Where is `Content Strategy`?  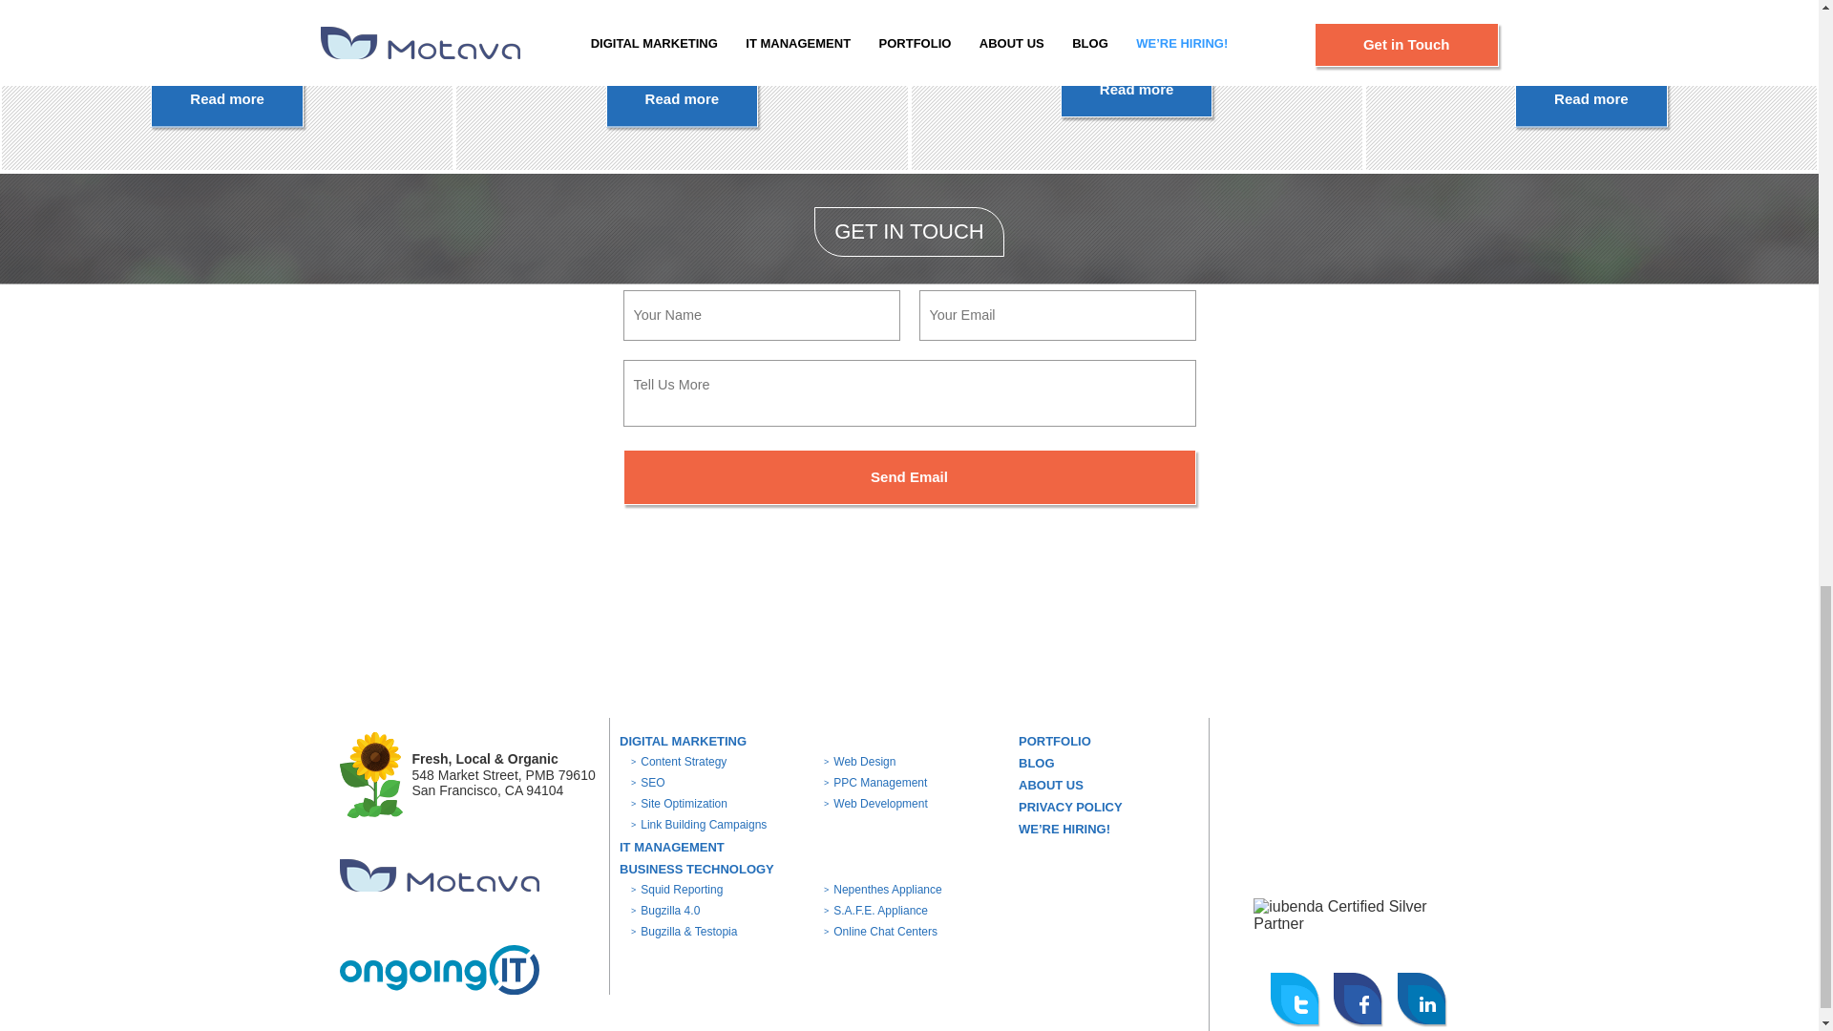
Content Strategy is located at coordinates (677, 761).